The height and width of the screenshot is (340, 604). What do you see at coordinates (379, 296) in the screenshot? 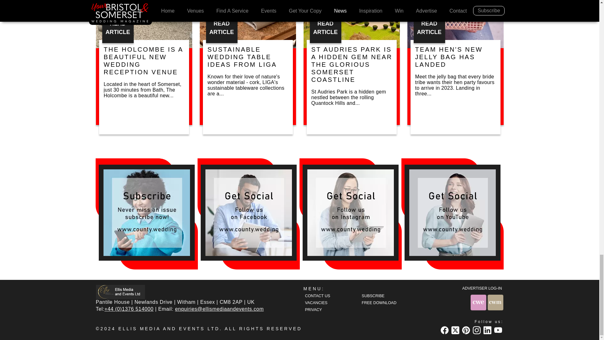
I see `SUBSCRIBE` at bounding box center [379, 296].